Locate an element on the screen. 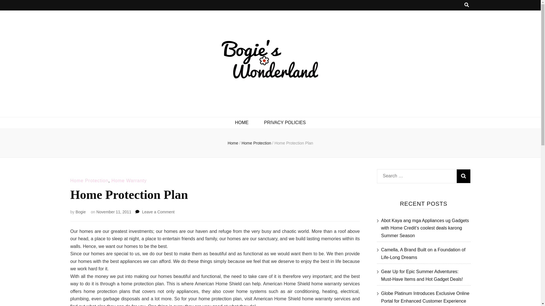 This screenshot has height=306, width=545. Home Protection Plan is located at coordinates (463, 176).